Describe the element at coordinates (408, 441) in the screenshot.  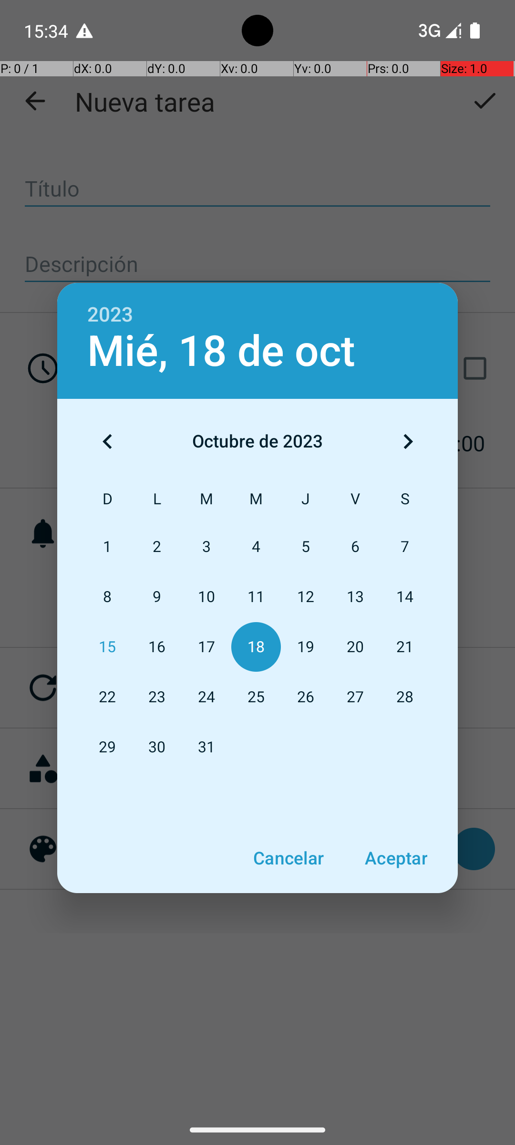
I see `Mes siguiente` at that location.